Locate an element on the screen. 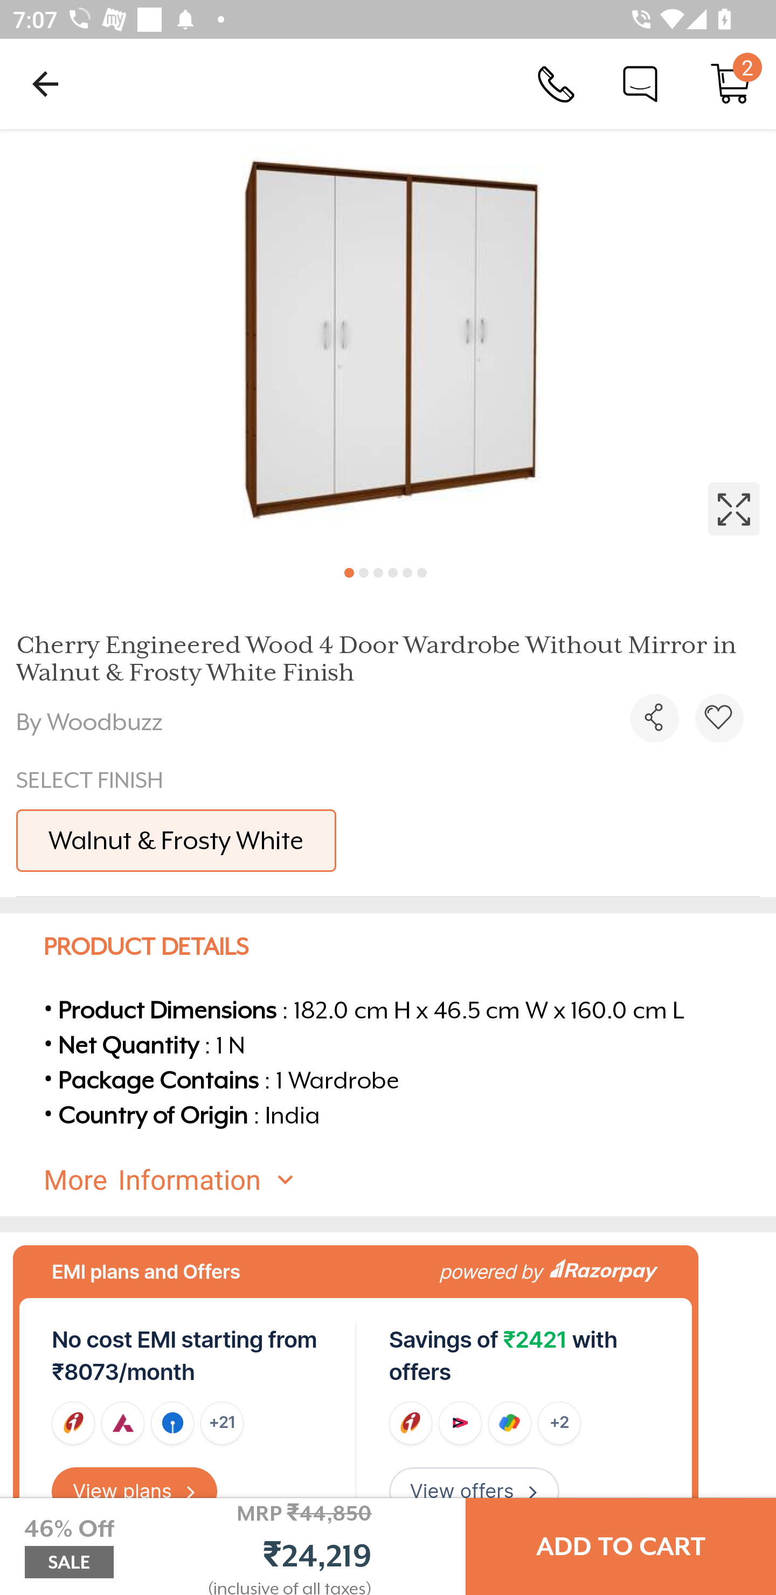   is located at coordinates (388, 341).